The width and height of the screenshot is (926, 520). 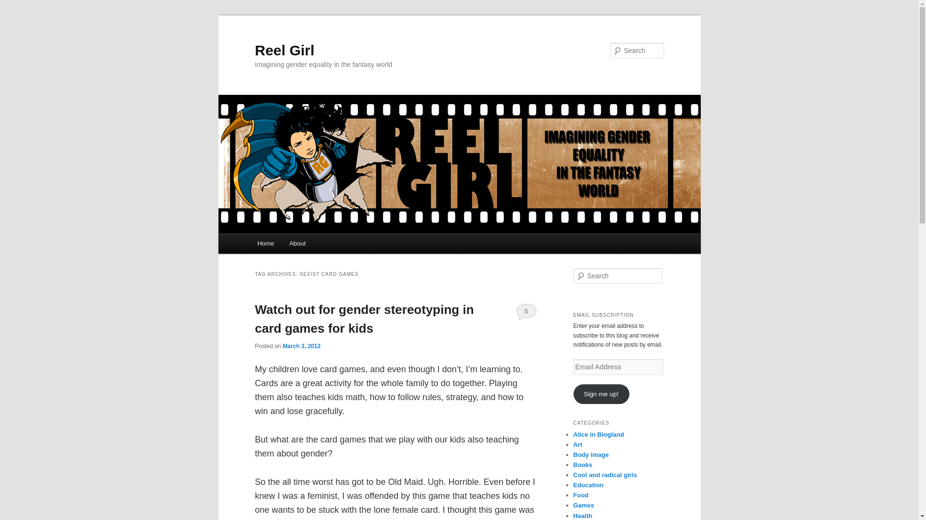 What do you see at coordinates (364, 319) in the screenshot?
I see `Watch out for gender stereotyping in card games for kids` at bounding box center [364, 319].